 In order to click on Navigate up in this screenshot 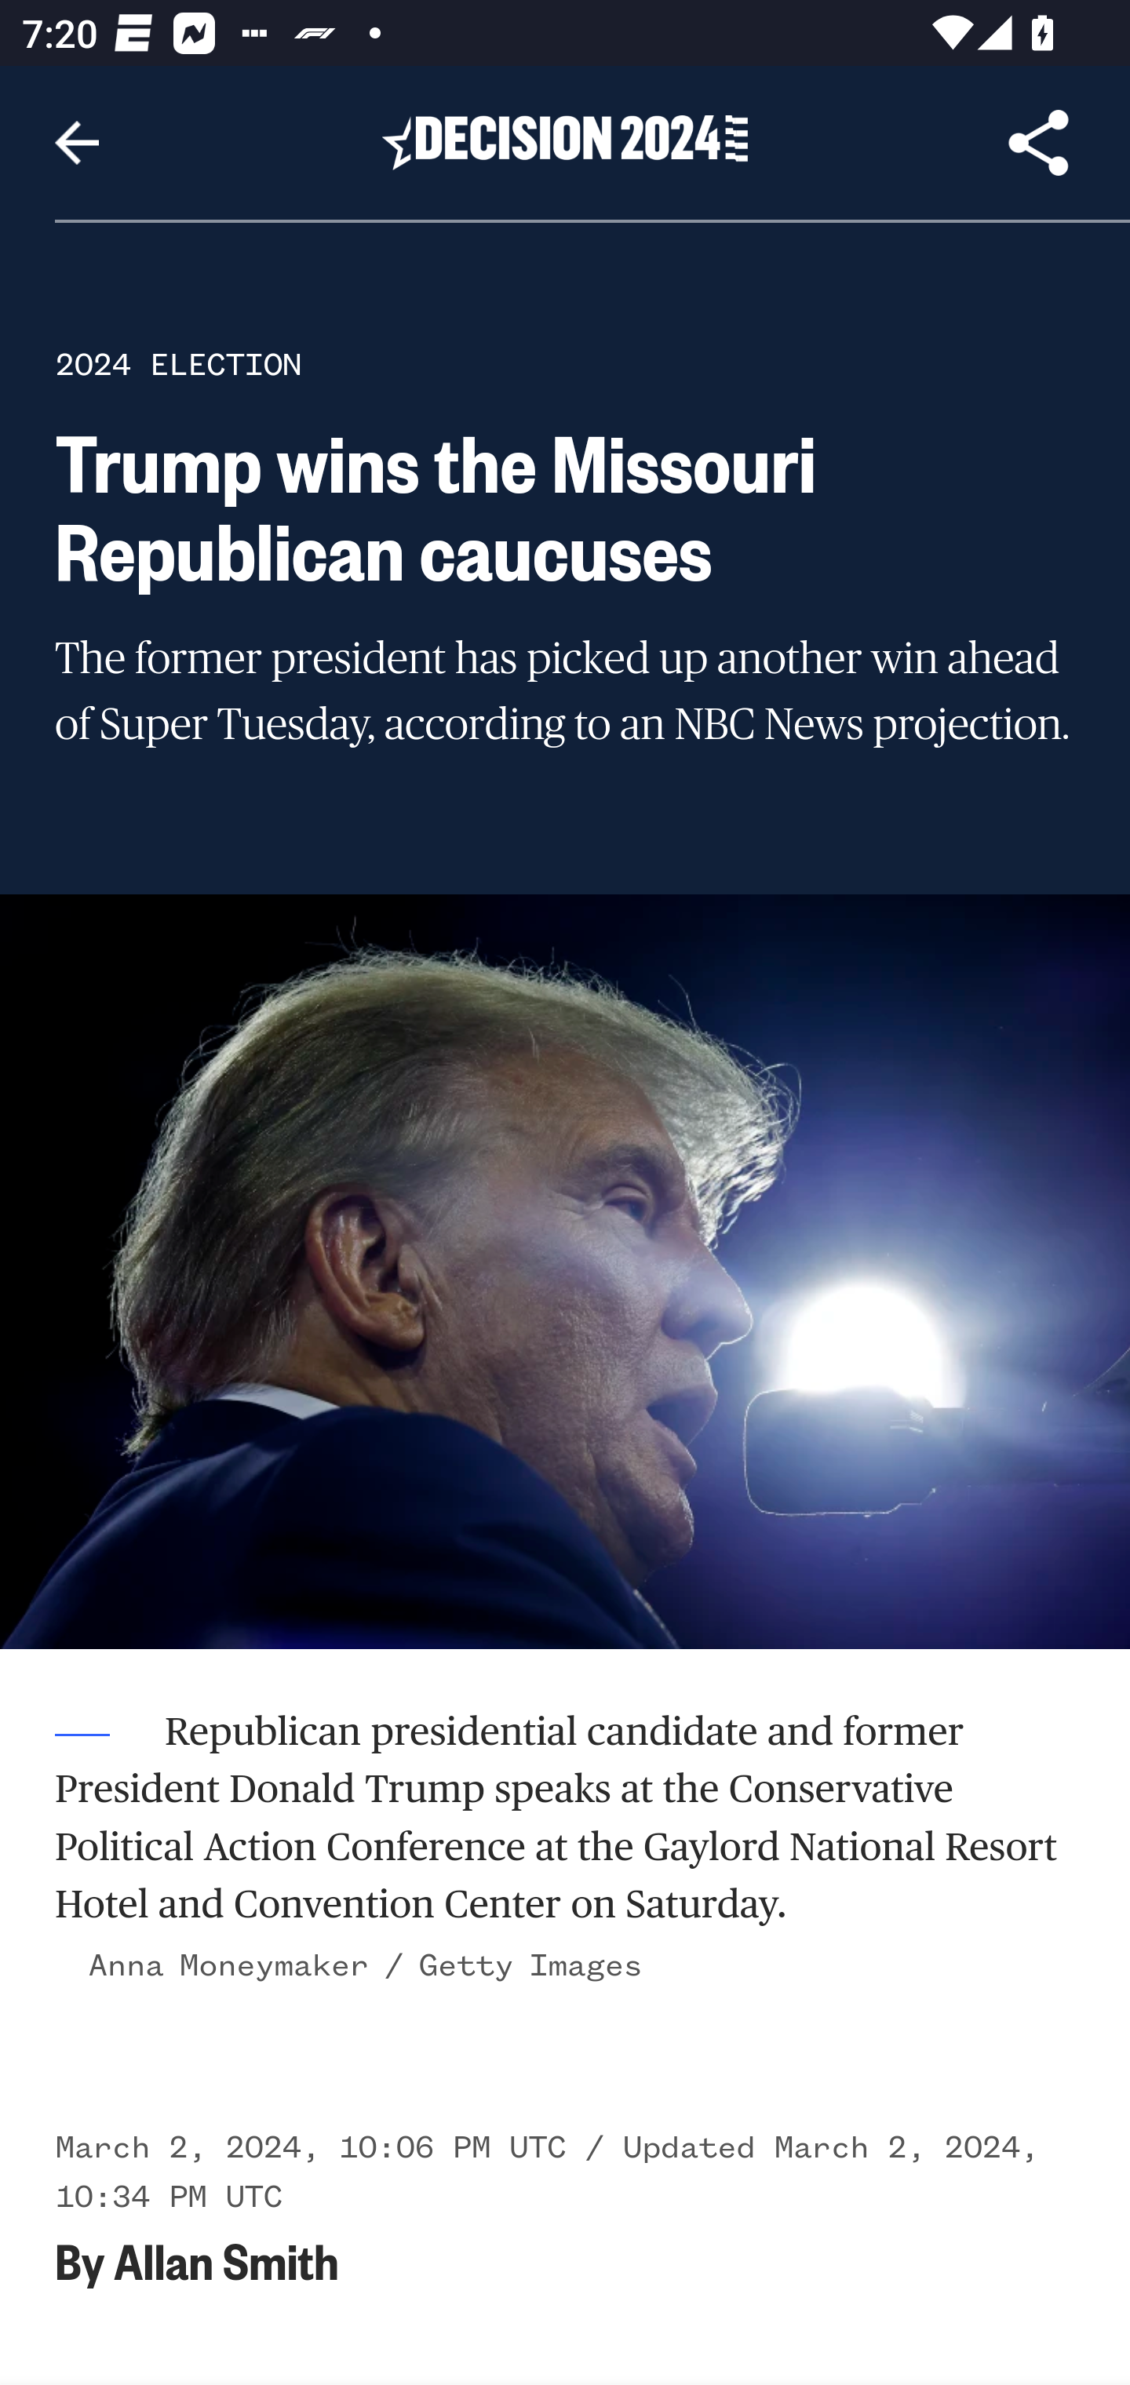, I will do `click(77, 143)`.